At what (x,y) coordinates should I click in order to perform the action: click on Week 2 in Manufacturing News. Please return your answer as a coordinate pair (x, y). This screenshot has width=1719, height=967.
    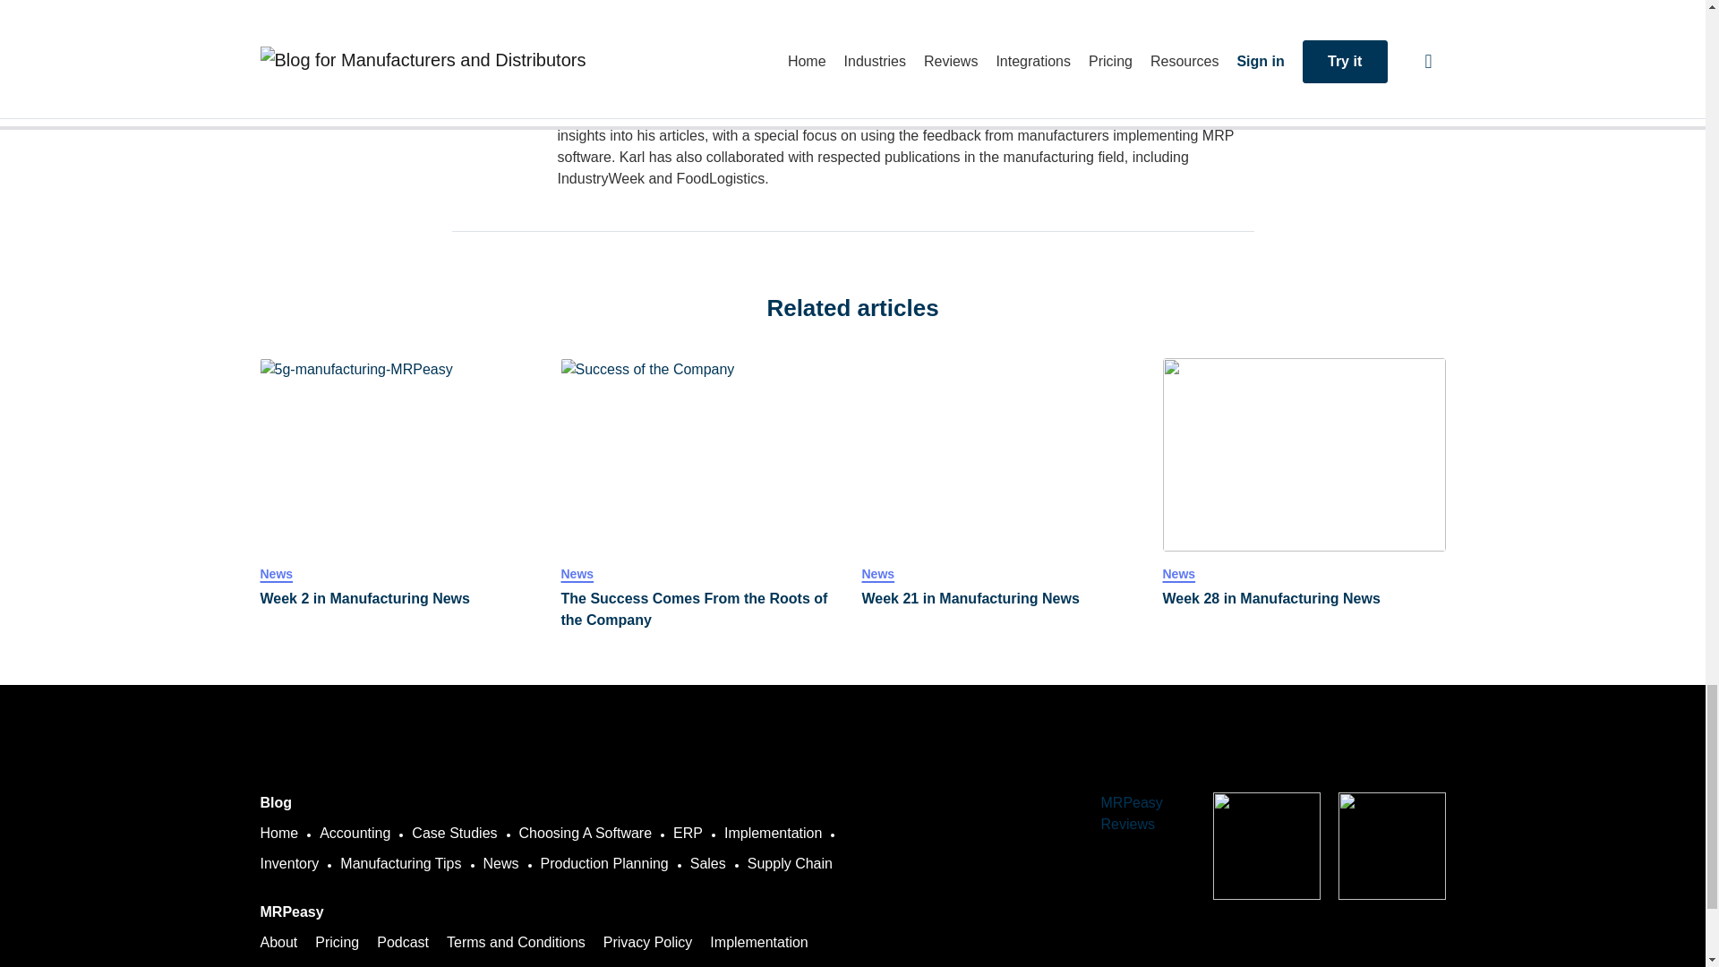
    Looking at the image, I should click on (401, 454).